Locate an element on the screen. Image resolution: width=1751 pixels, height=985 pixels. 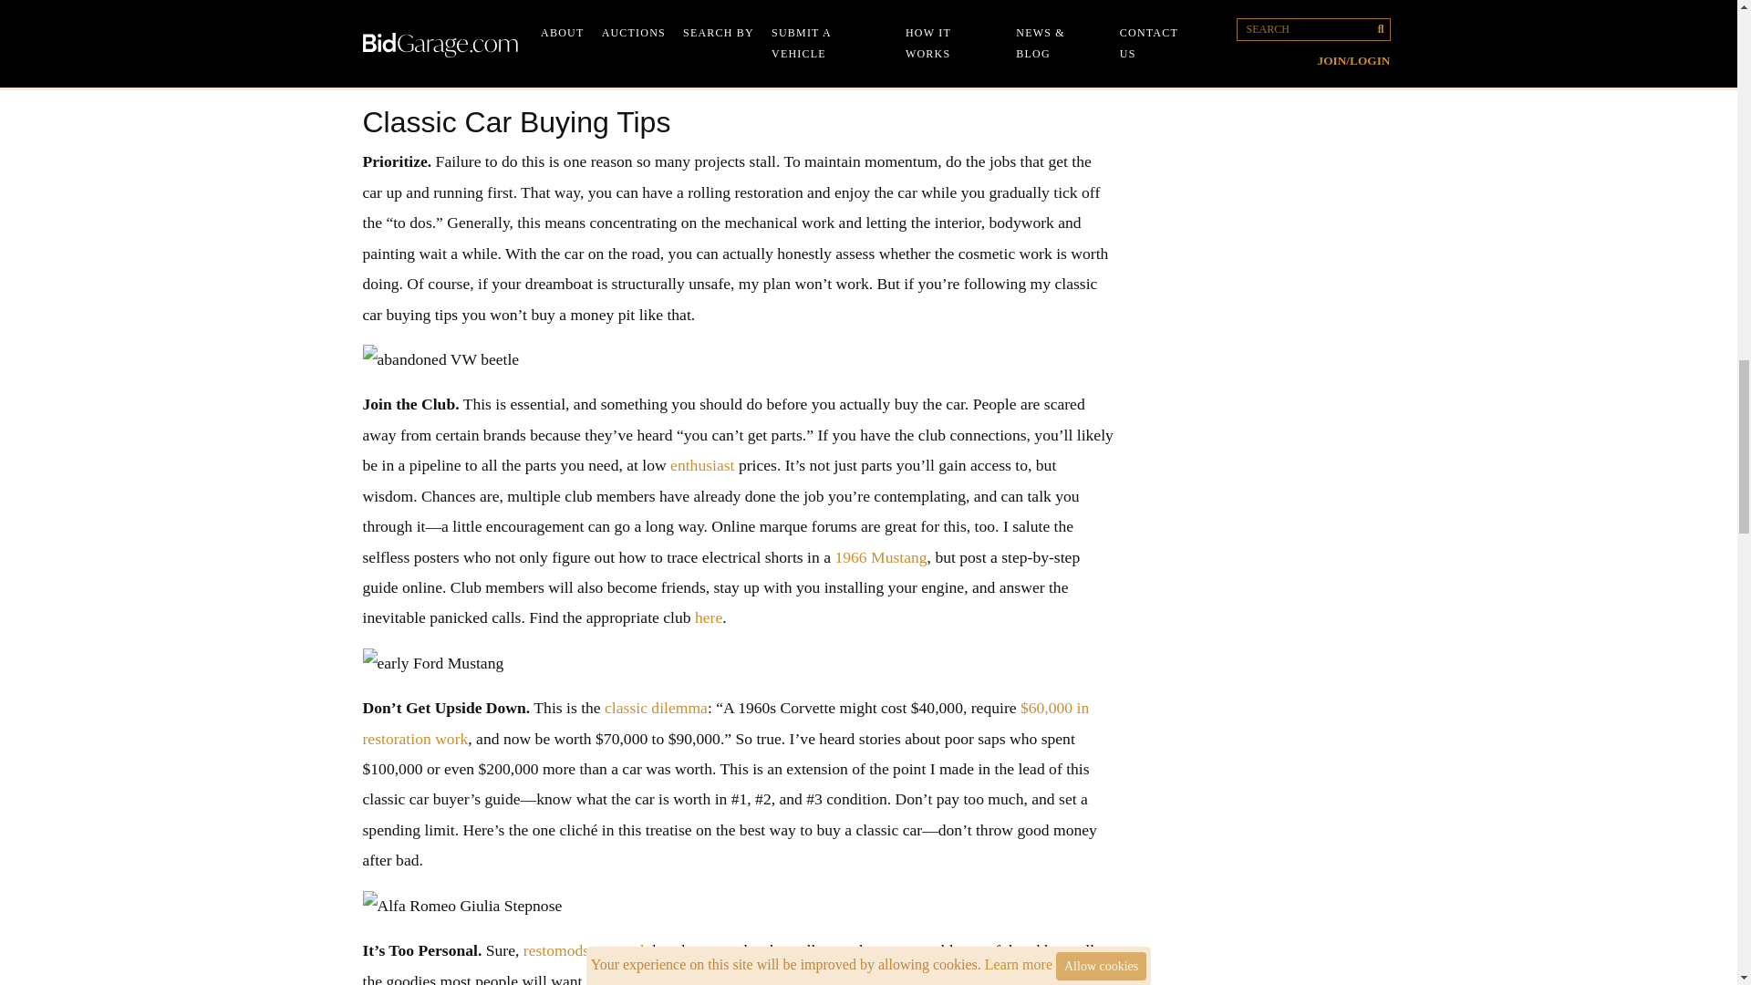
early Ford Mustang is located at coordinates (739, 663).